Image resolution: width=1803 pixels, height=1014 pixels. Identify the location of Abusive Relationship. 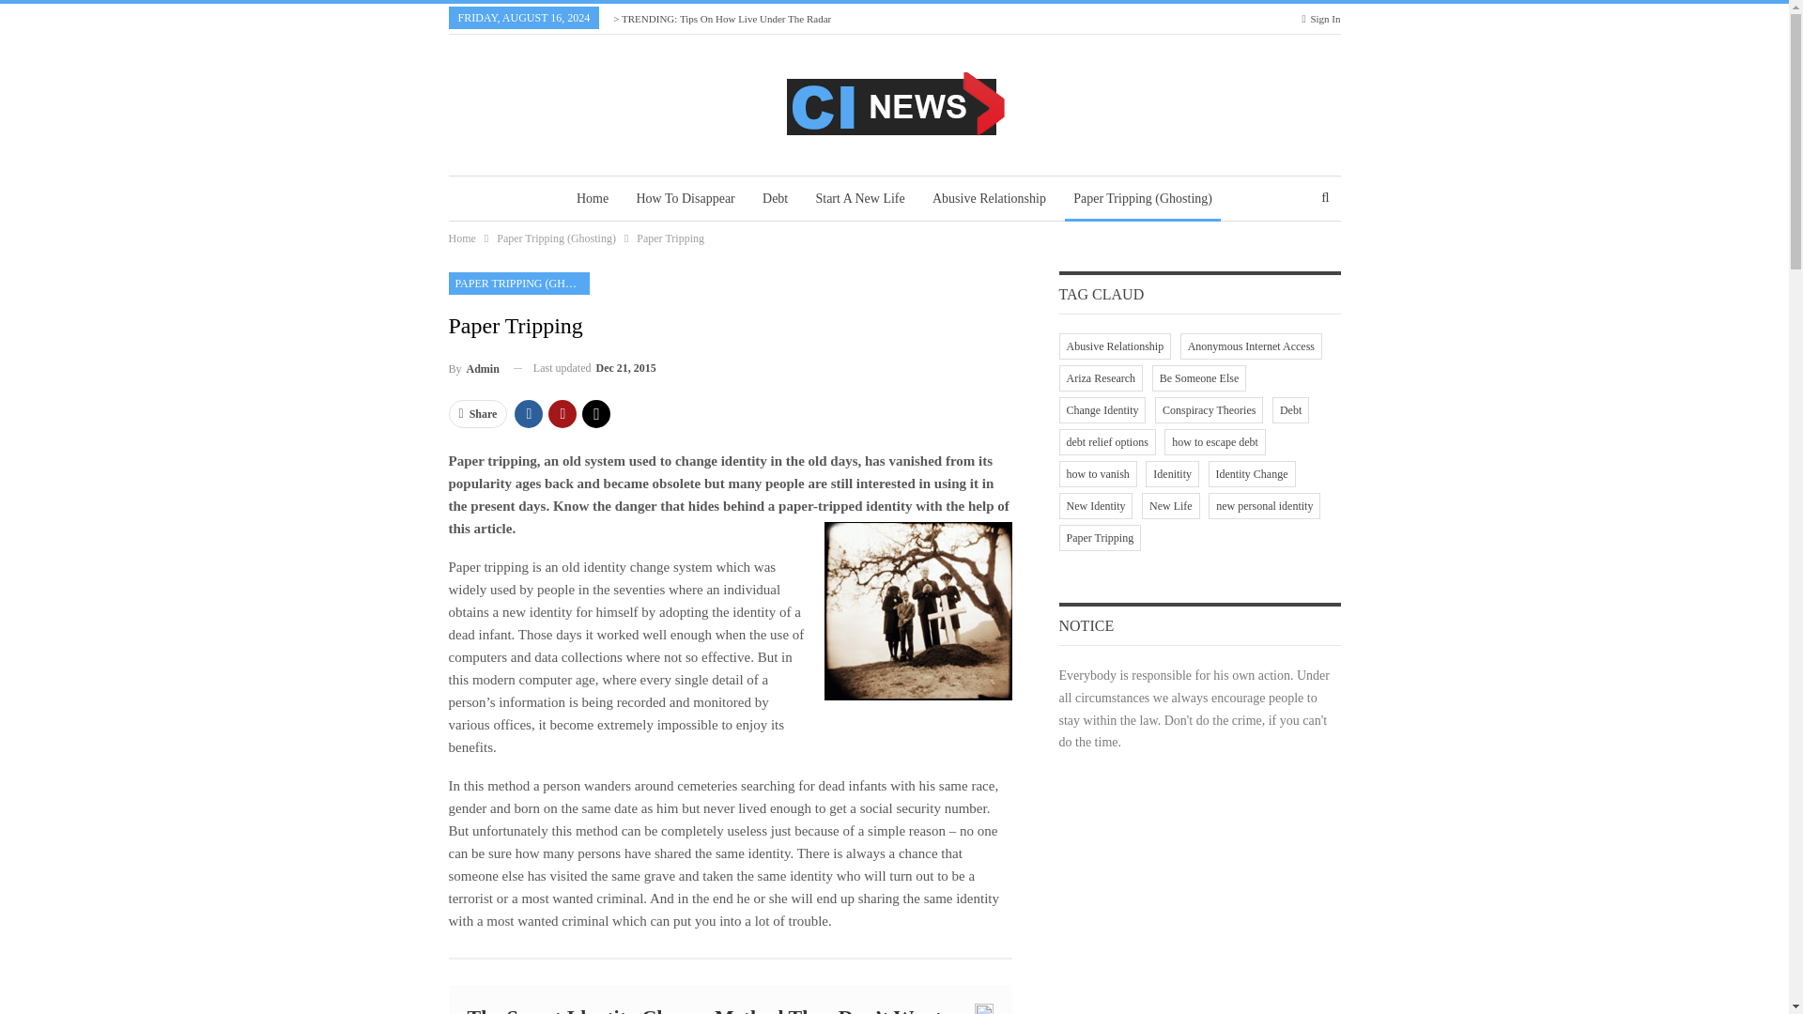
(989, 199).